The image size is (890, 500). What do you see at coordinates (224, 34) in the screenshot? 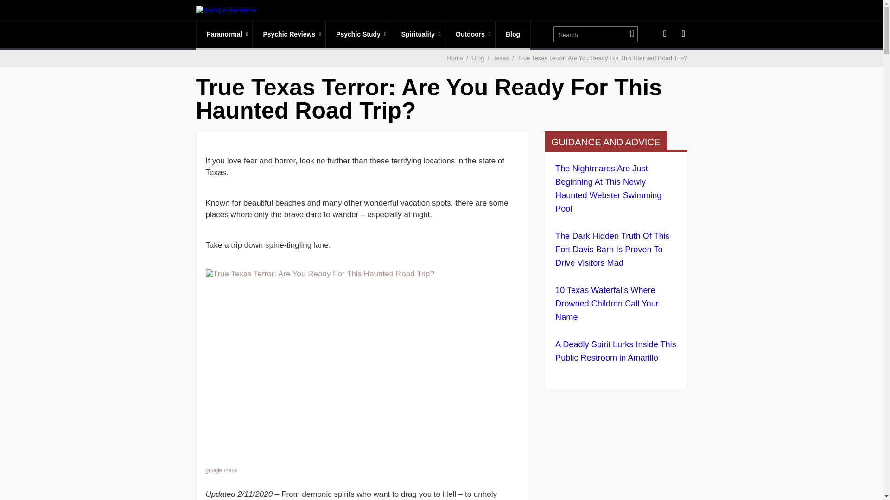
I see `Paranormal` at bounding box center [224, 34].